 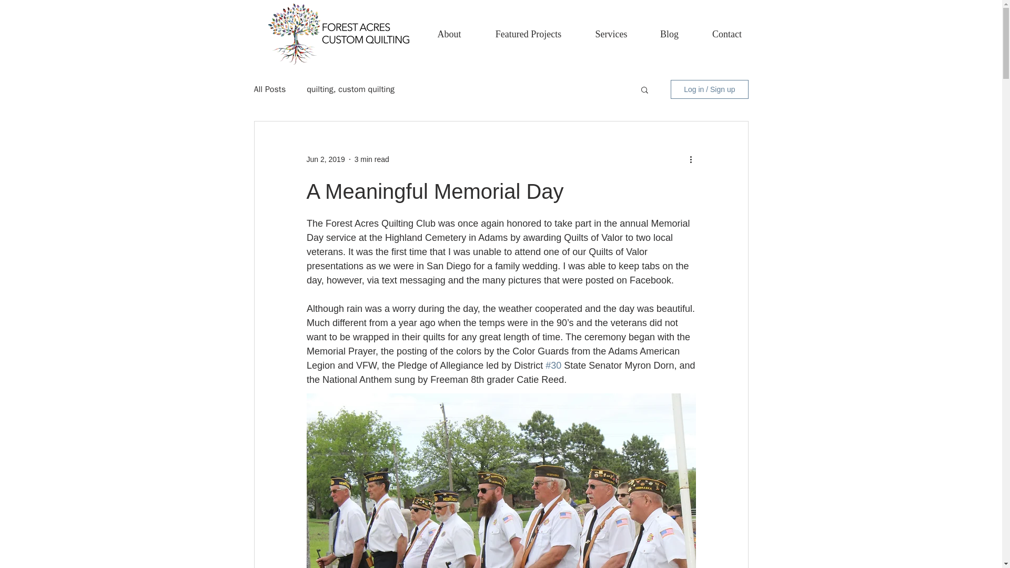 What do you see at coordinates (727, 34) in the screenshot?
I see `Contact` at bounding box center [727, 34].